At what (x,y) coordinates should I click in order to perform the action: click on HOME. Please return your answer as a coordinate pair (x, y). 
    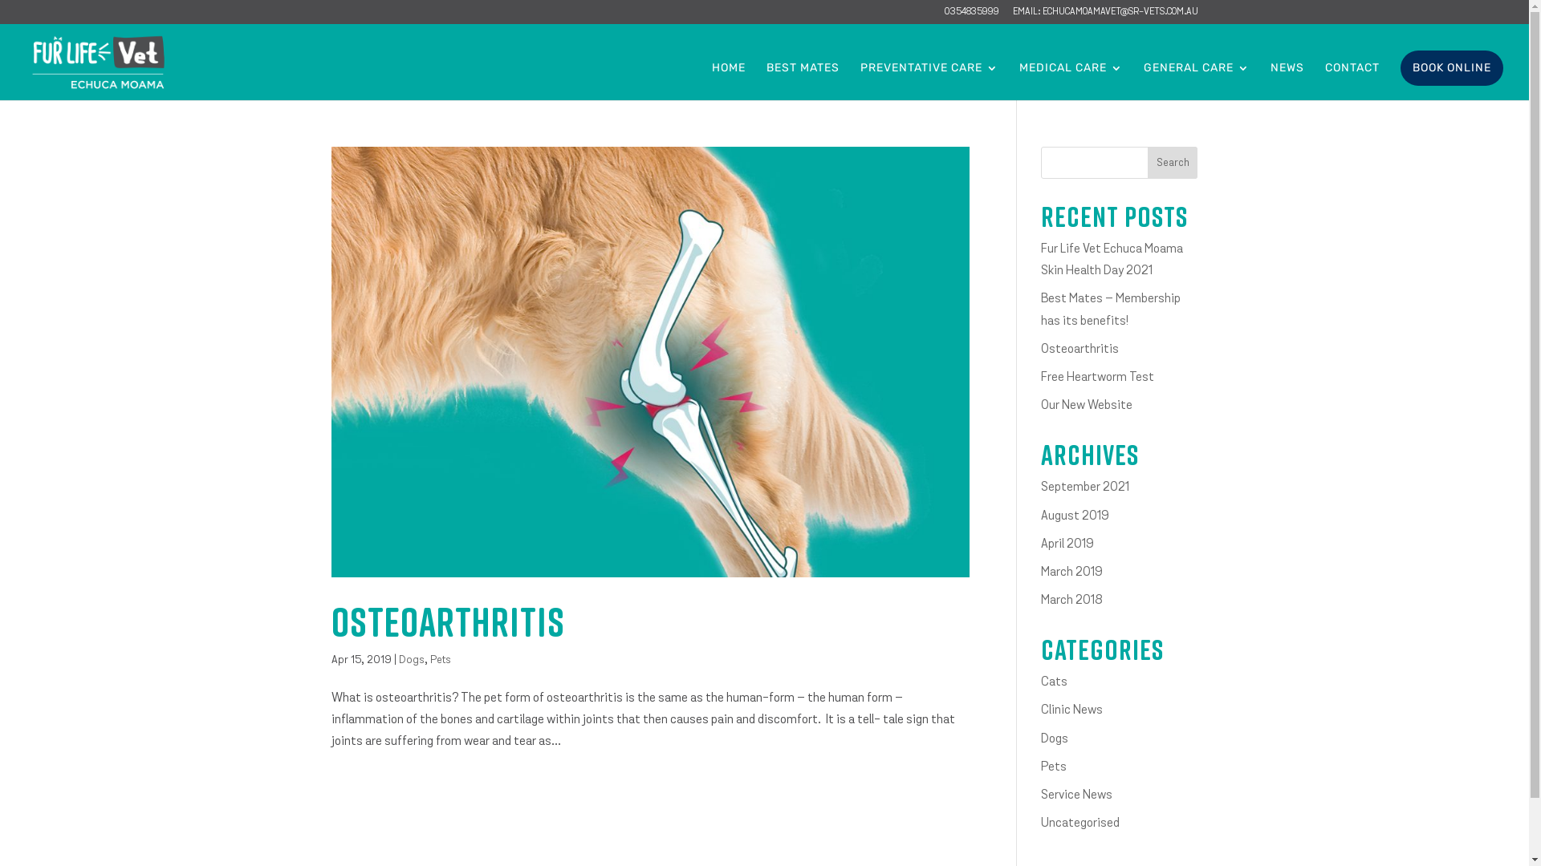
    Looking at the image, I should click on (729, 81).